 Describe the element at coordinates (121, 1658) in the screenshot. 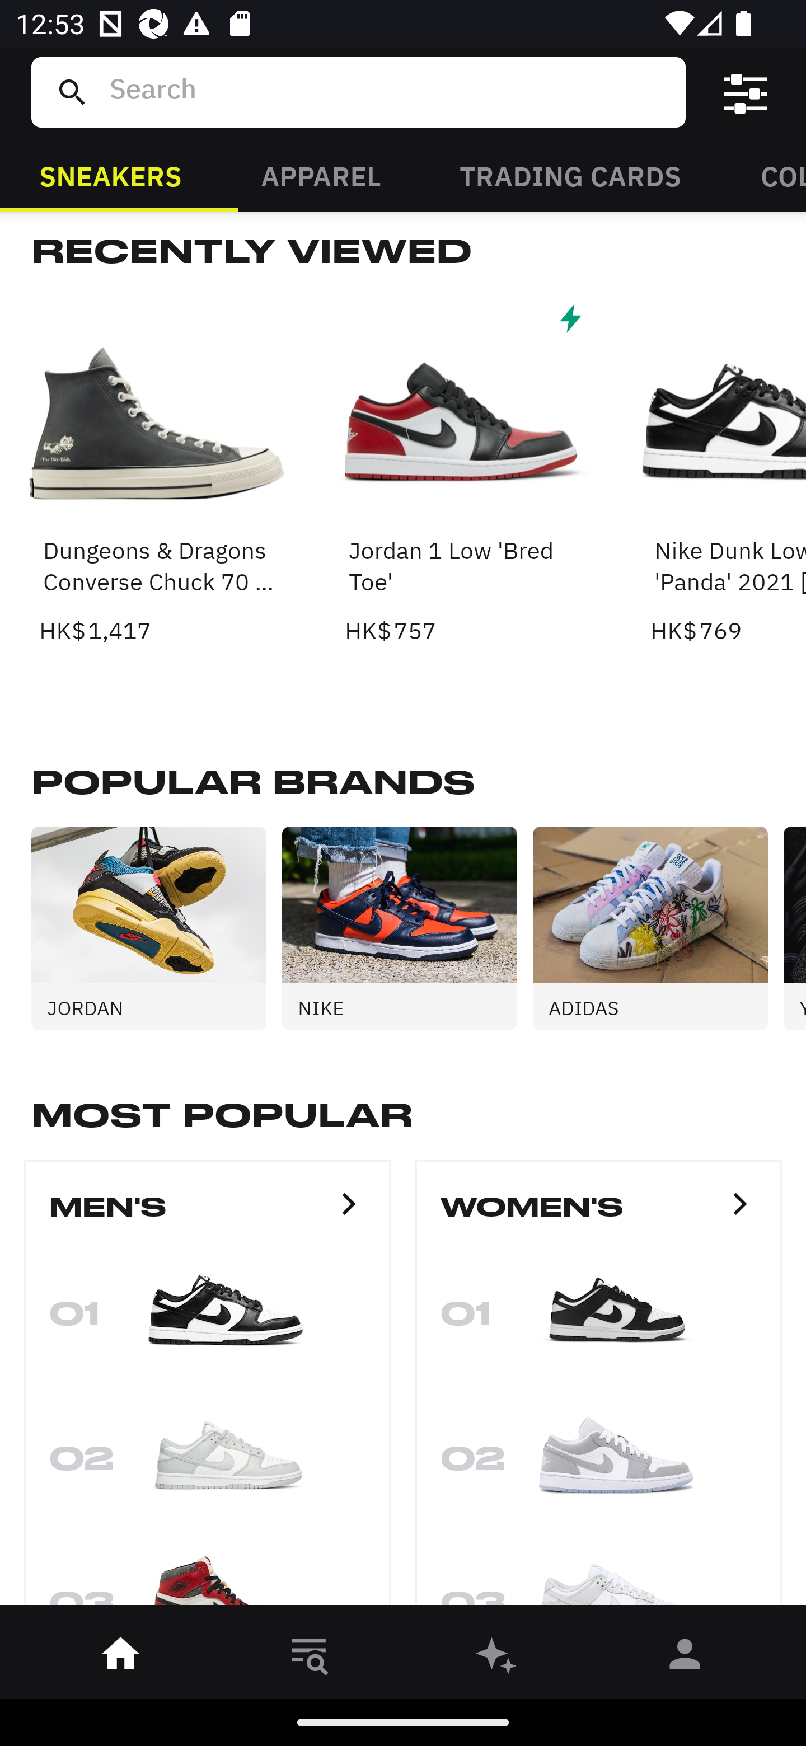

I see `󰋜` at that location.